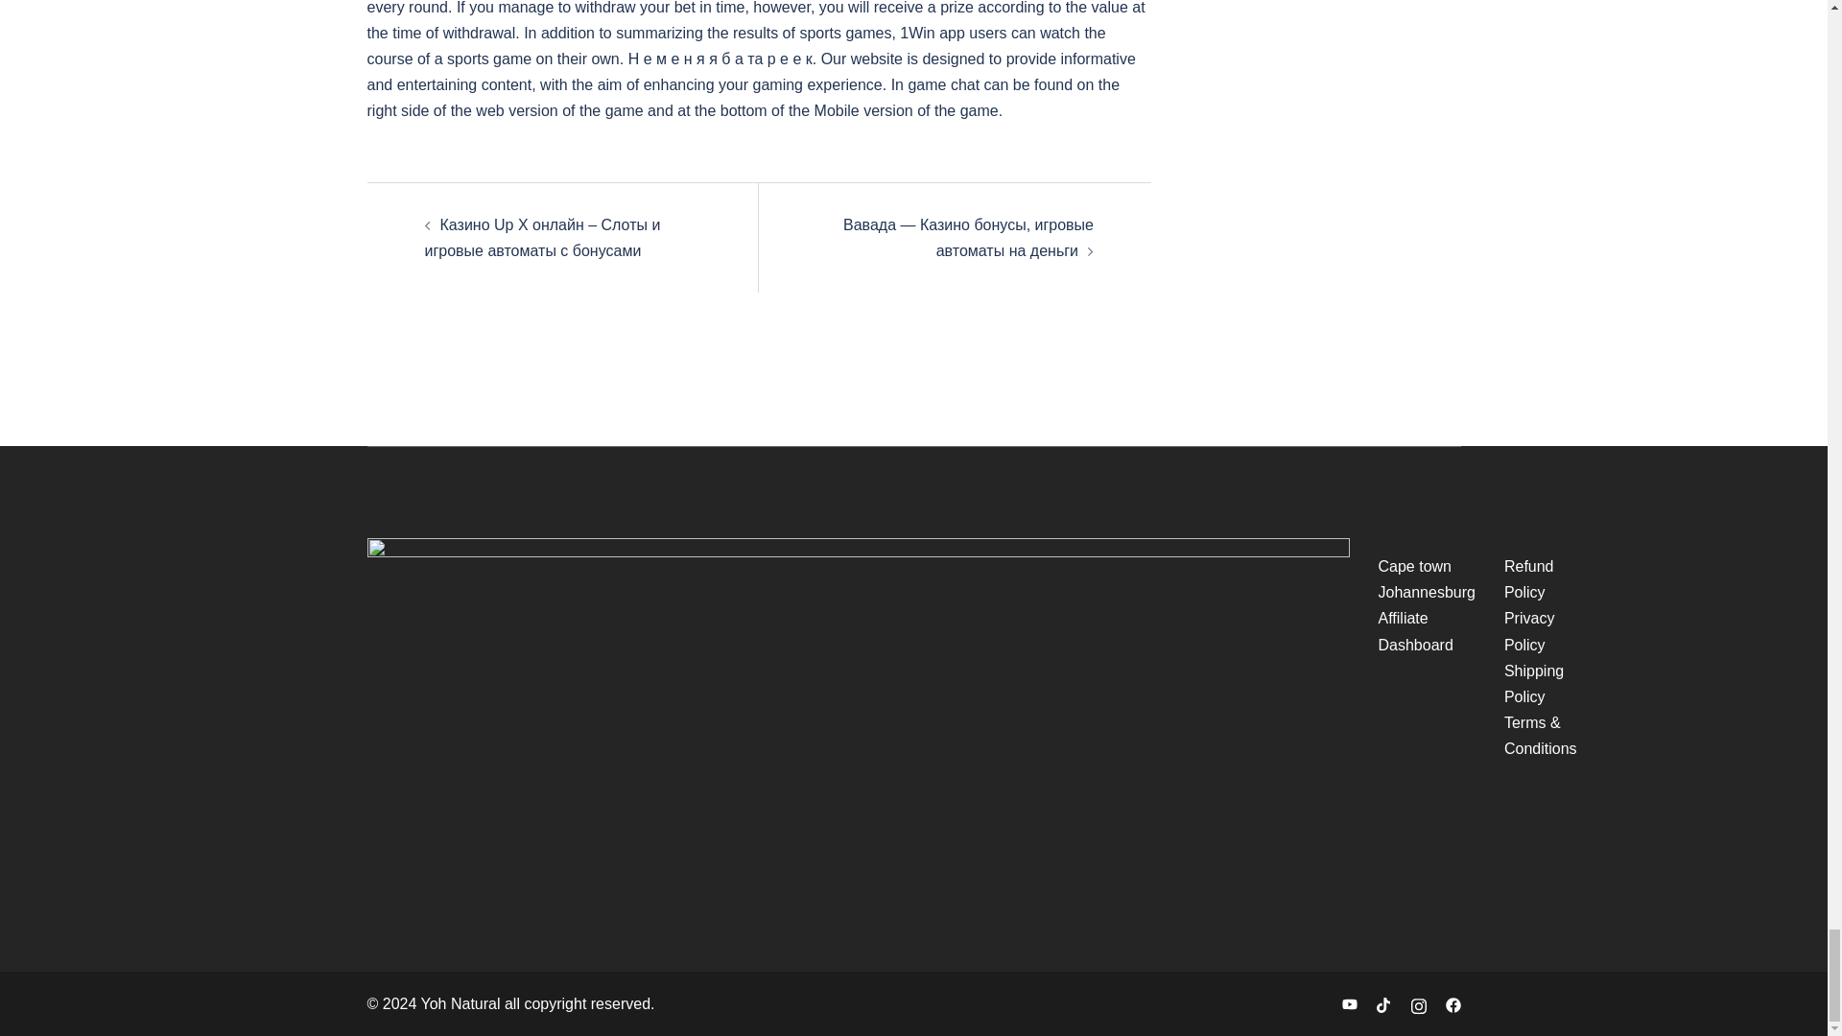  Describe the element at coordinates (1534, 684) in the screenshot. I see `Shipping Policy` at that location.